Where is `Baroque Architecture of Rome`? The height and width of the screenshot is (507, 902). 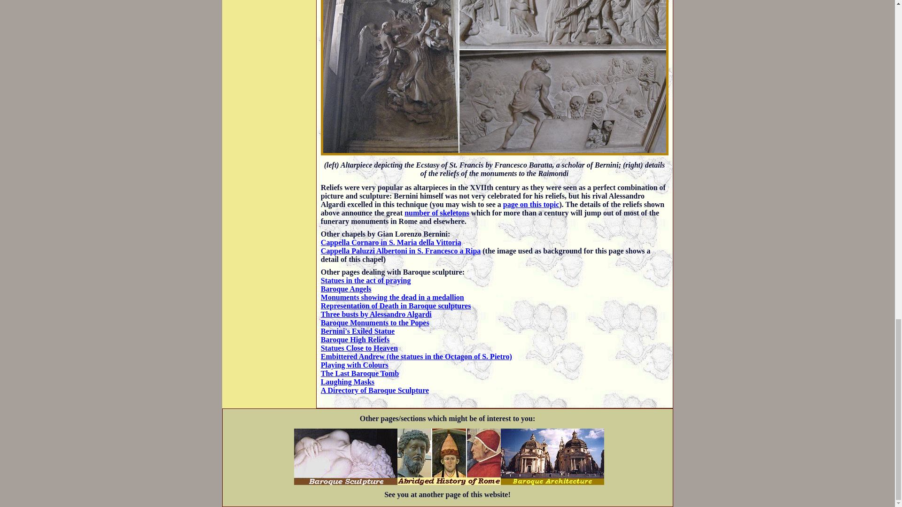 Baroque Architecture of Rome is located at coordinates (552, 456).